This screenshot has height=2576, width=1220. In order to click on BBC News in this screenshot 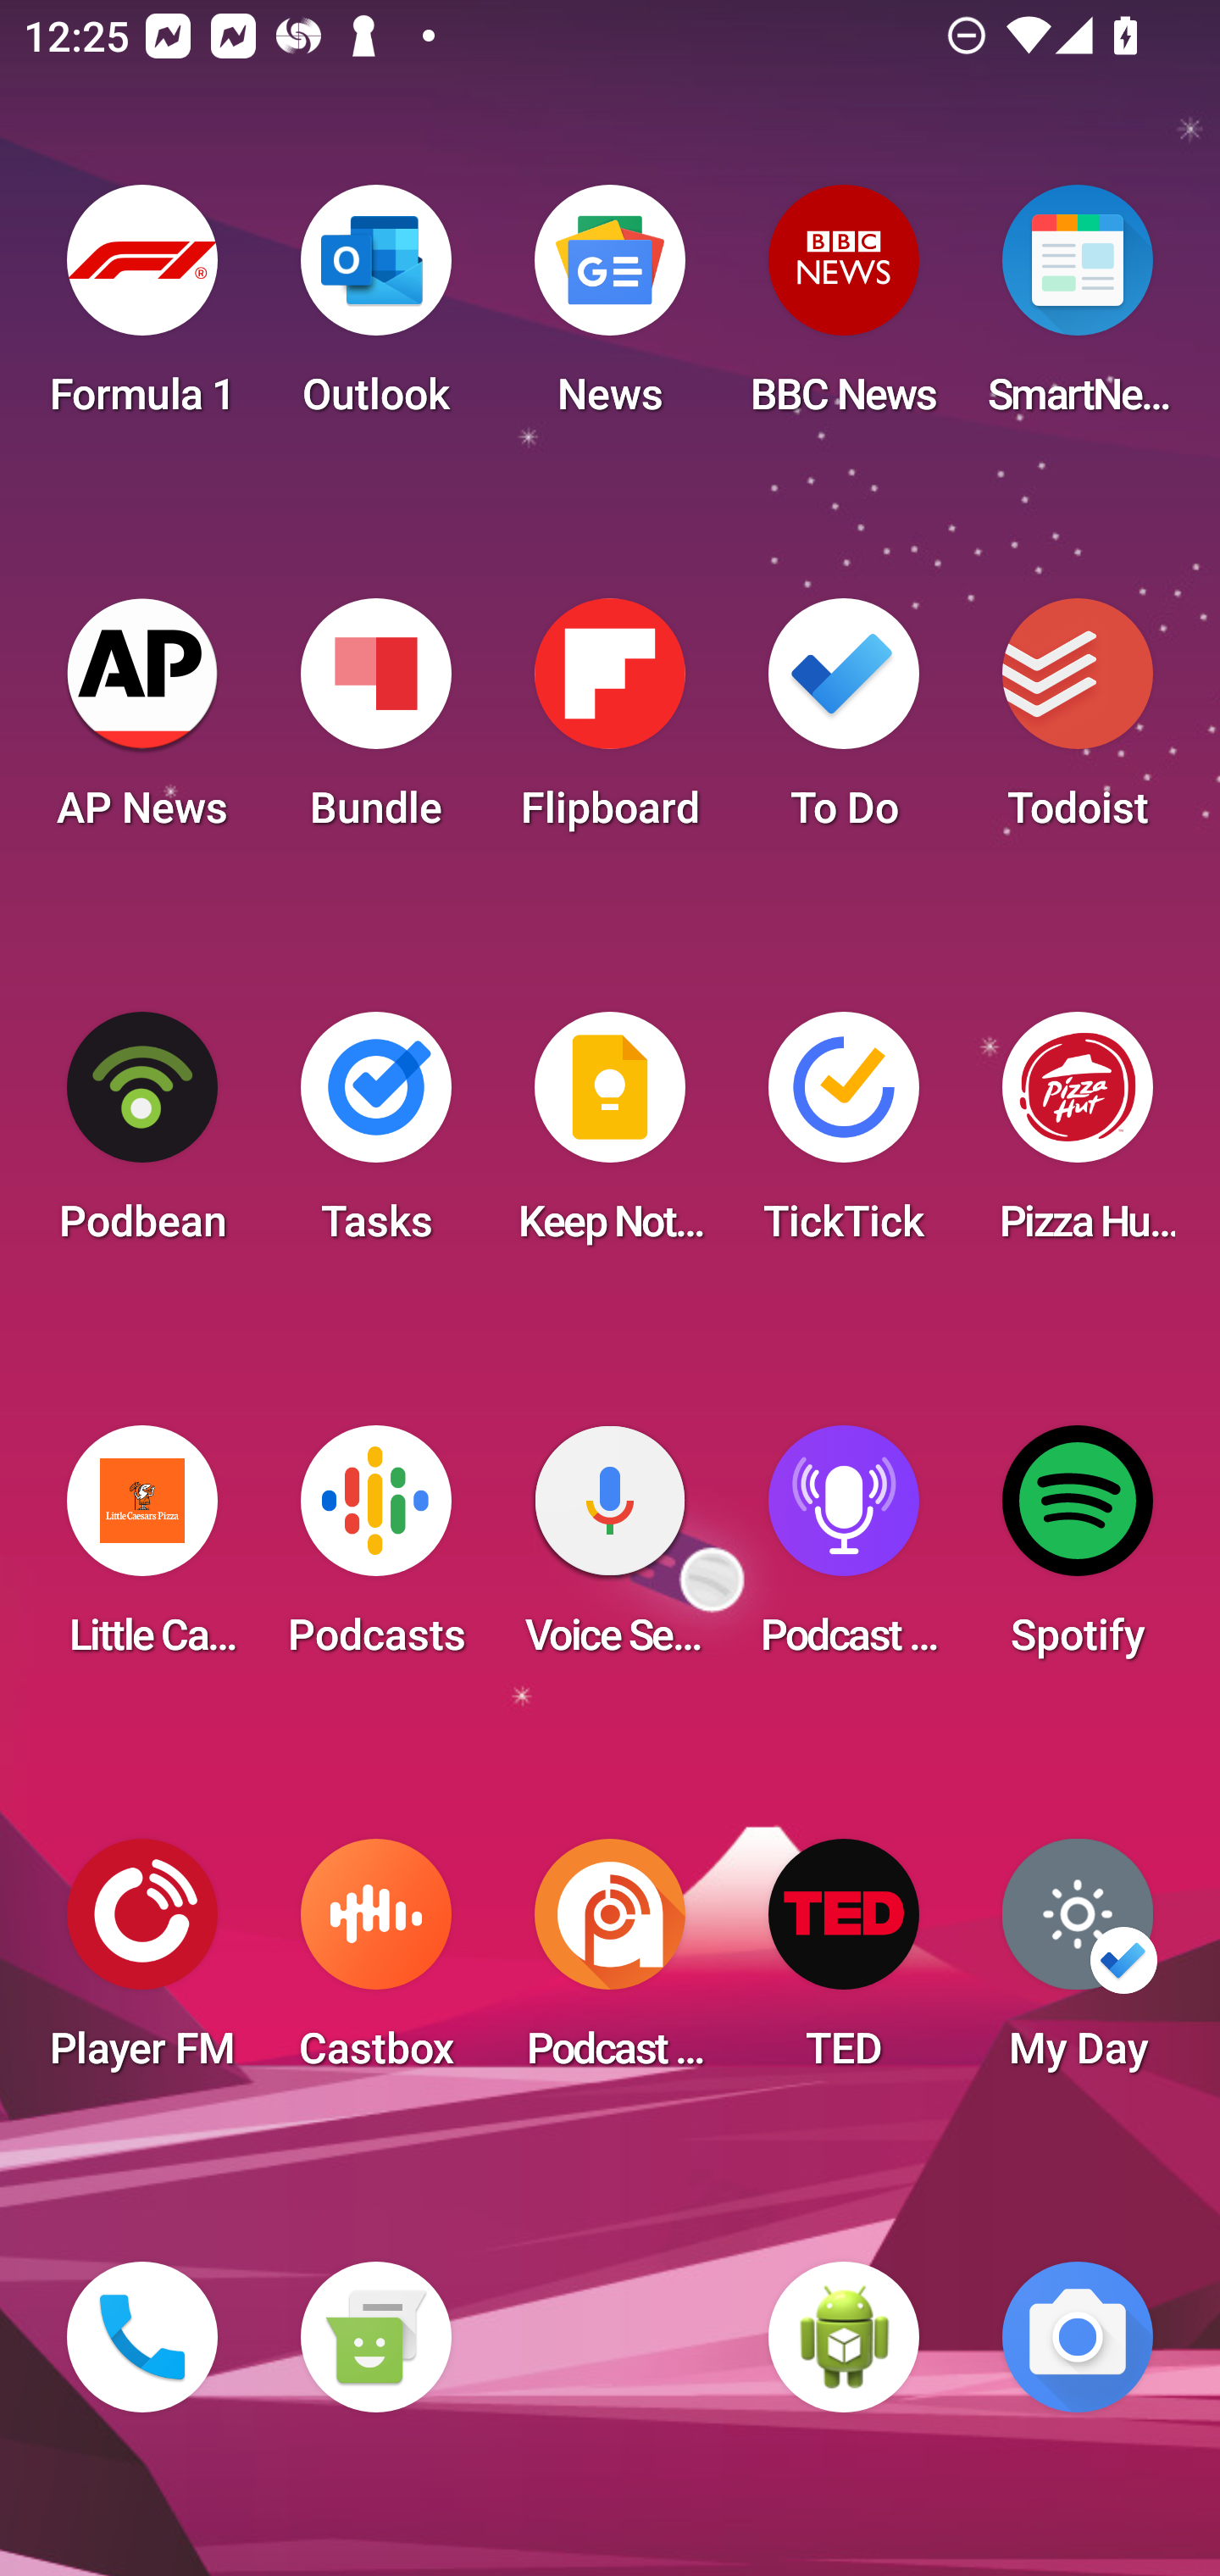, I will do `click(844, 310)`.